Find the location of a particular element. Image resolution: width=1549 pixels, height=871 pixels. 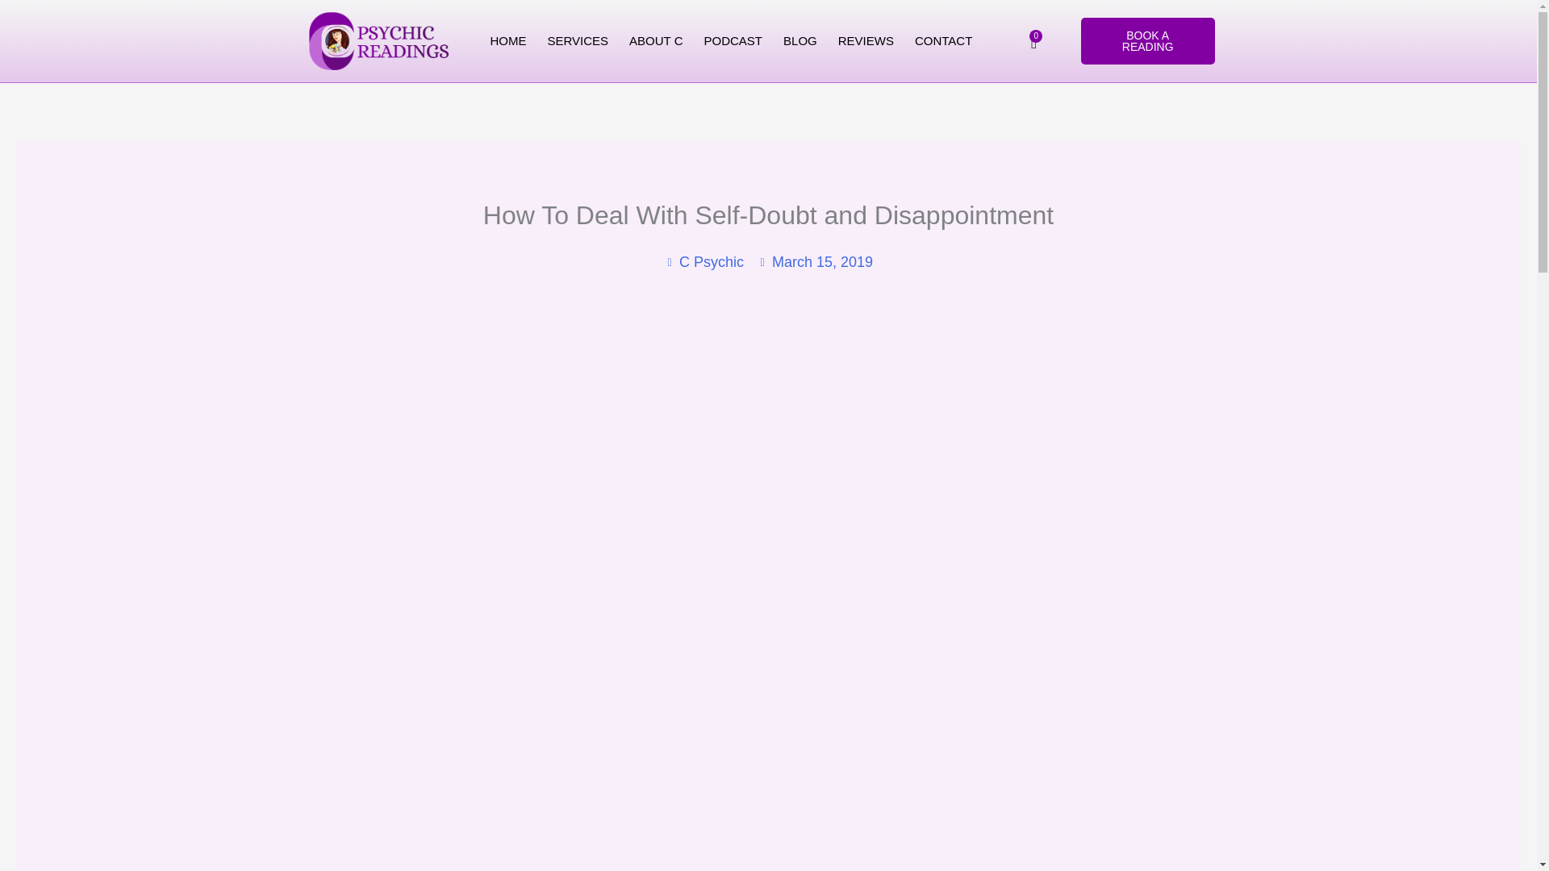

SERVICES is located at coordinates (578, 41).